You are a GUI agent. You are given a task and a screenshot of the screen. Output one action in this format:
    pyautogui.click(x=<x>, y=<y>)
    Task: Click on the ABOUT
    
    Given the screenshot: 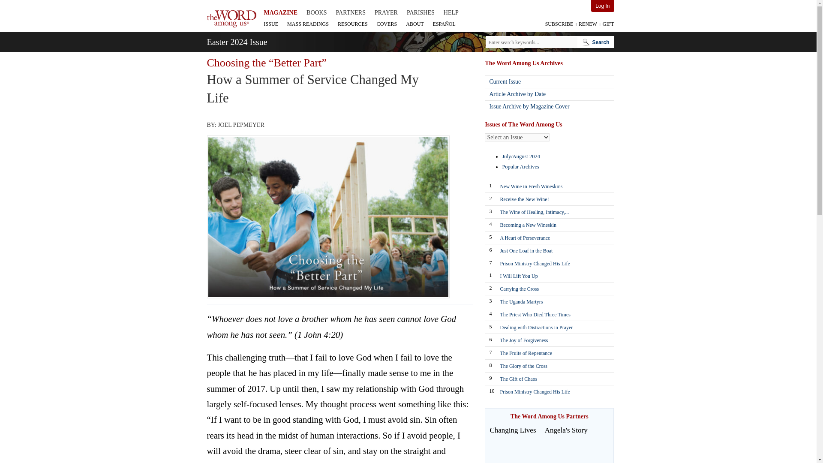 What is the action you would take?
    pyautogui.click(x=415, y=24)
    